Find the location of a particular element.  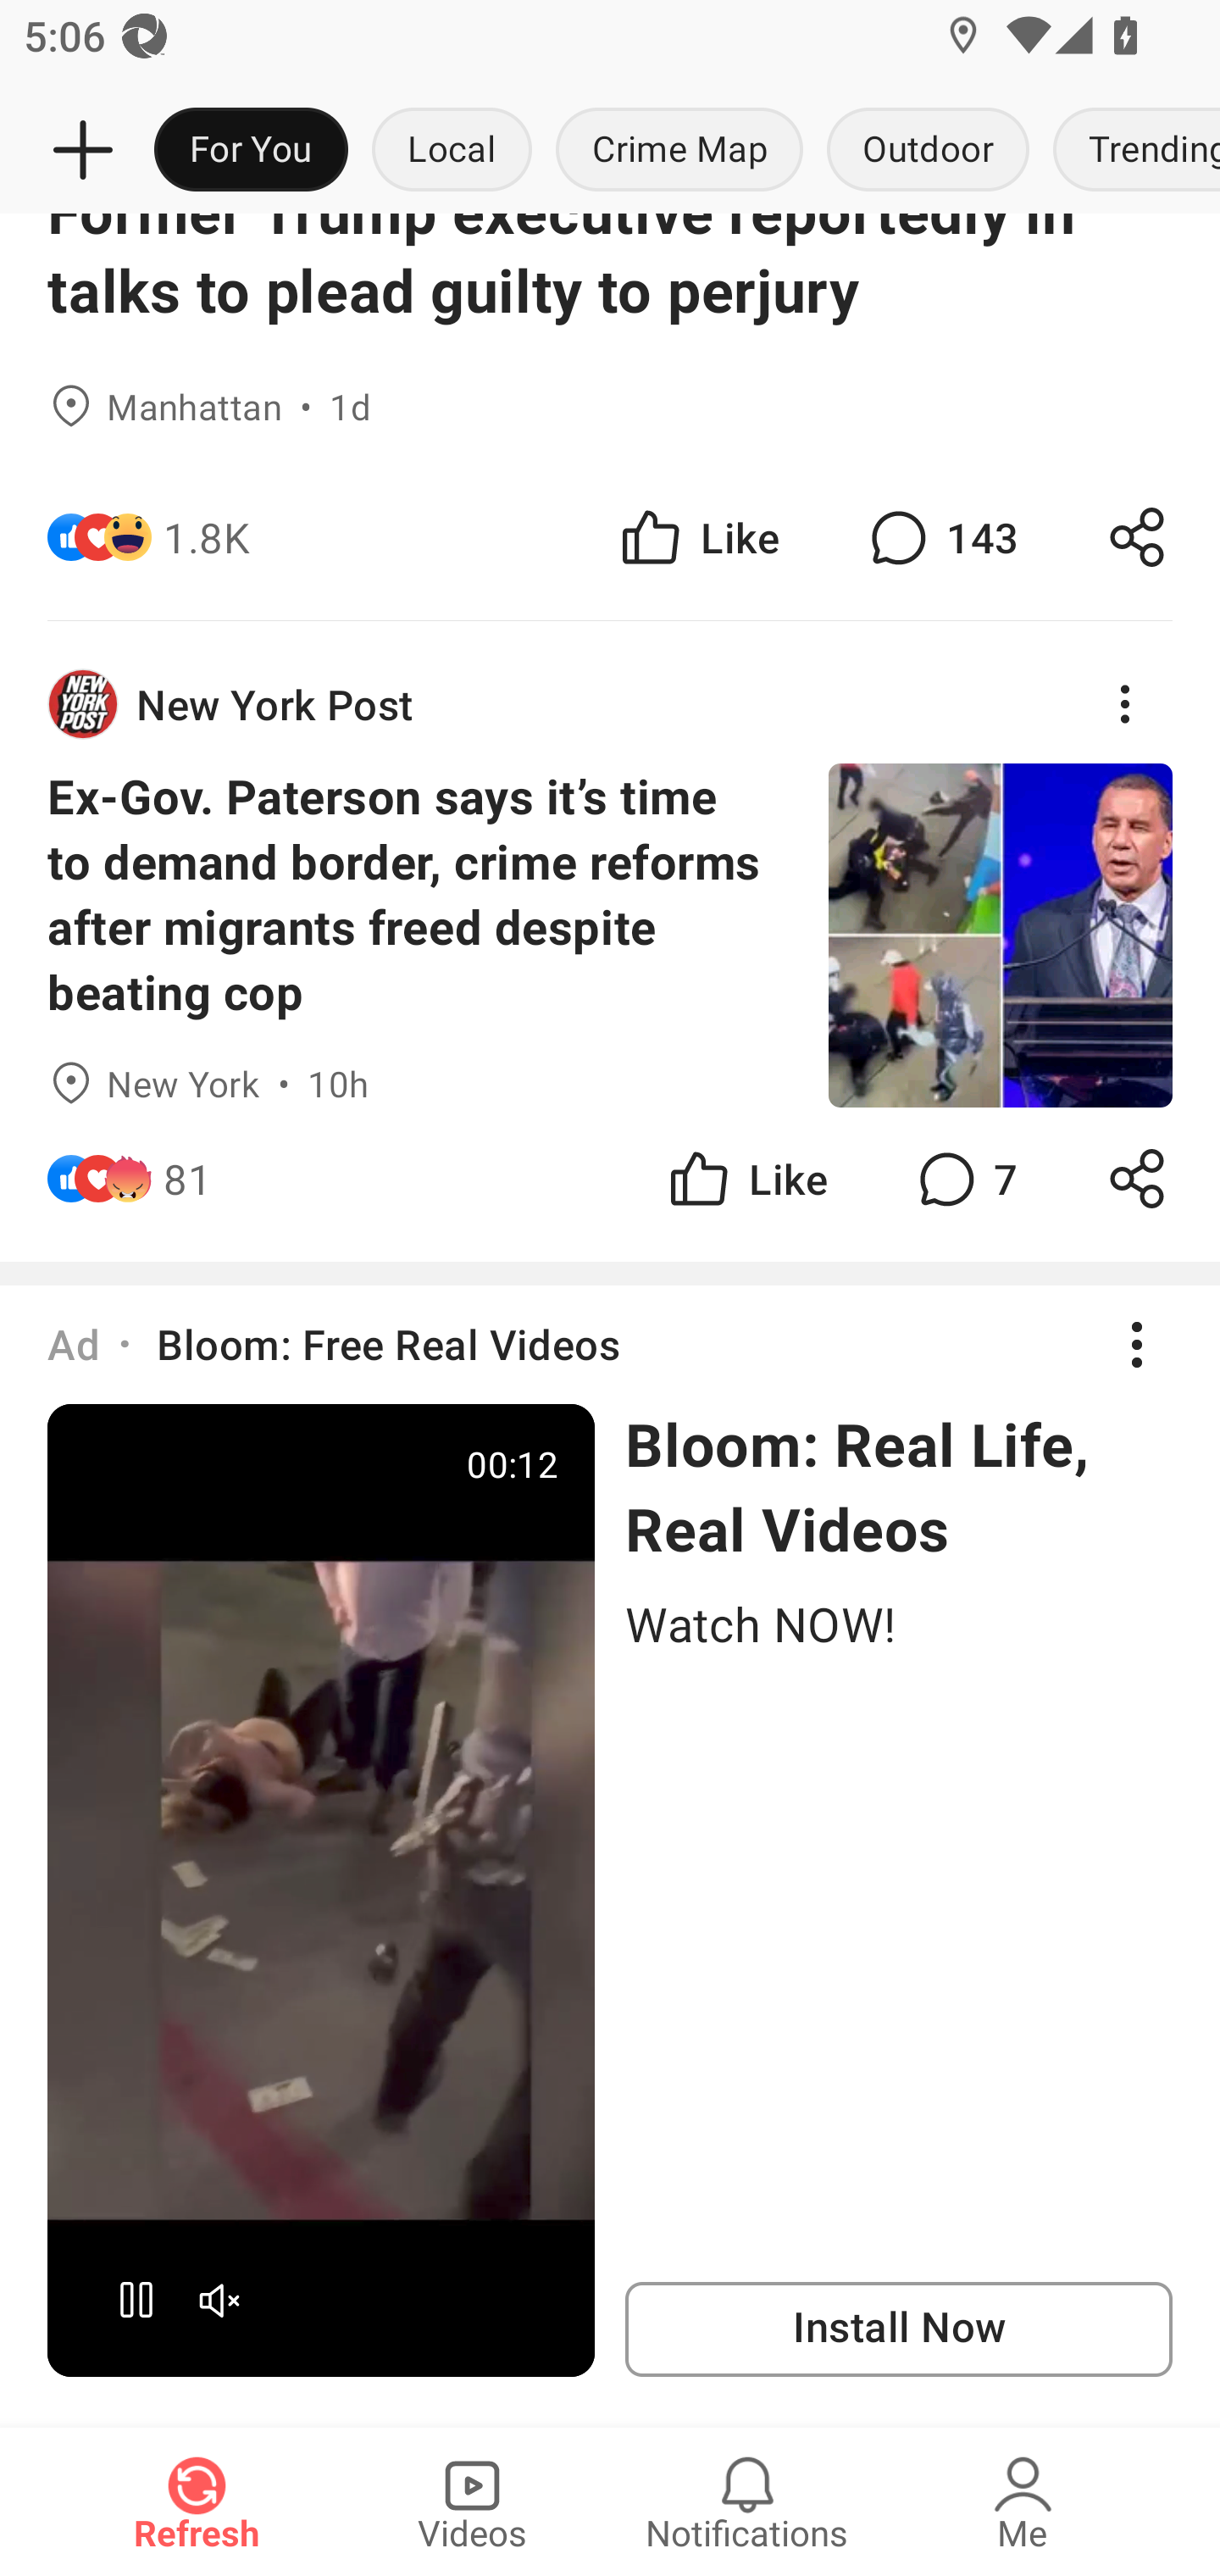

Trending is located at coordinates (1130, 151).